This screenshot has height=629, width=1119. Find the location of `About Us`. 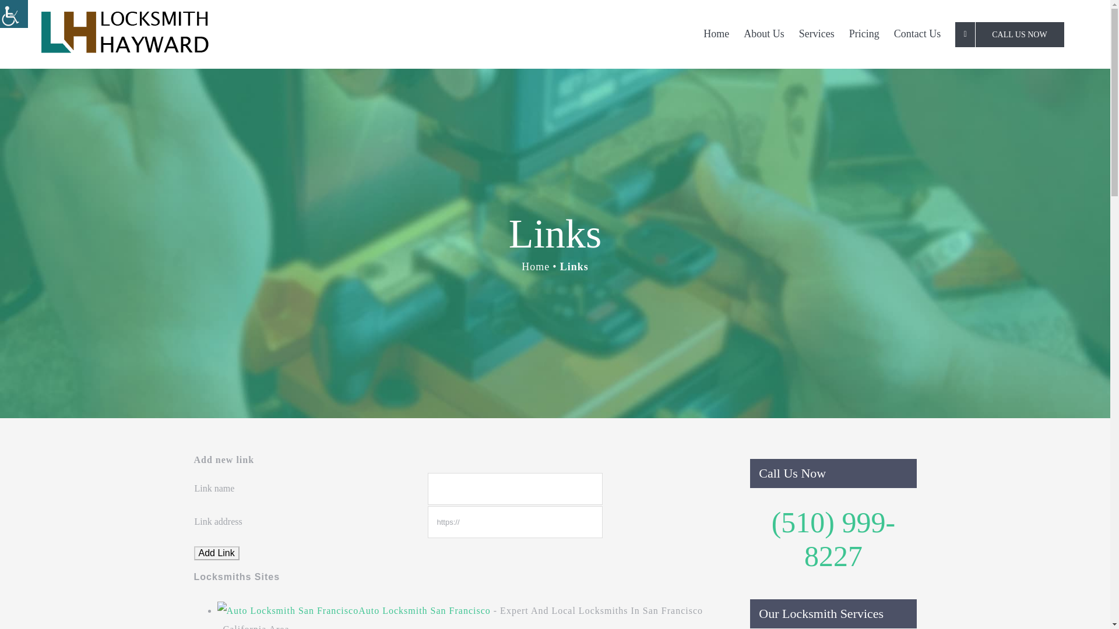

About Us is located at coordinates (764, 33).